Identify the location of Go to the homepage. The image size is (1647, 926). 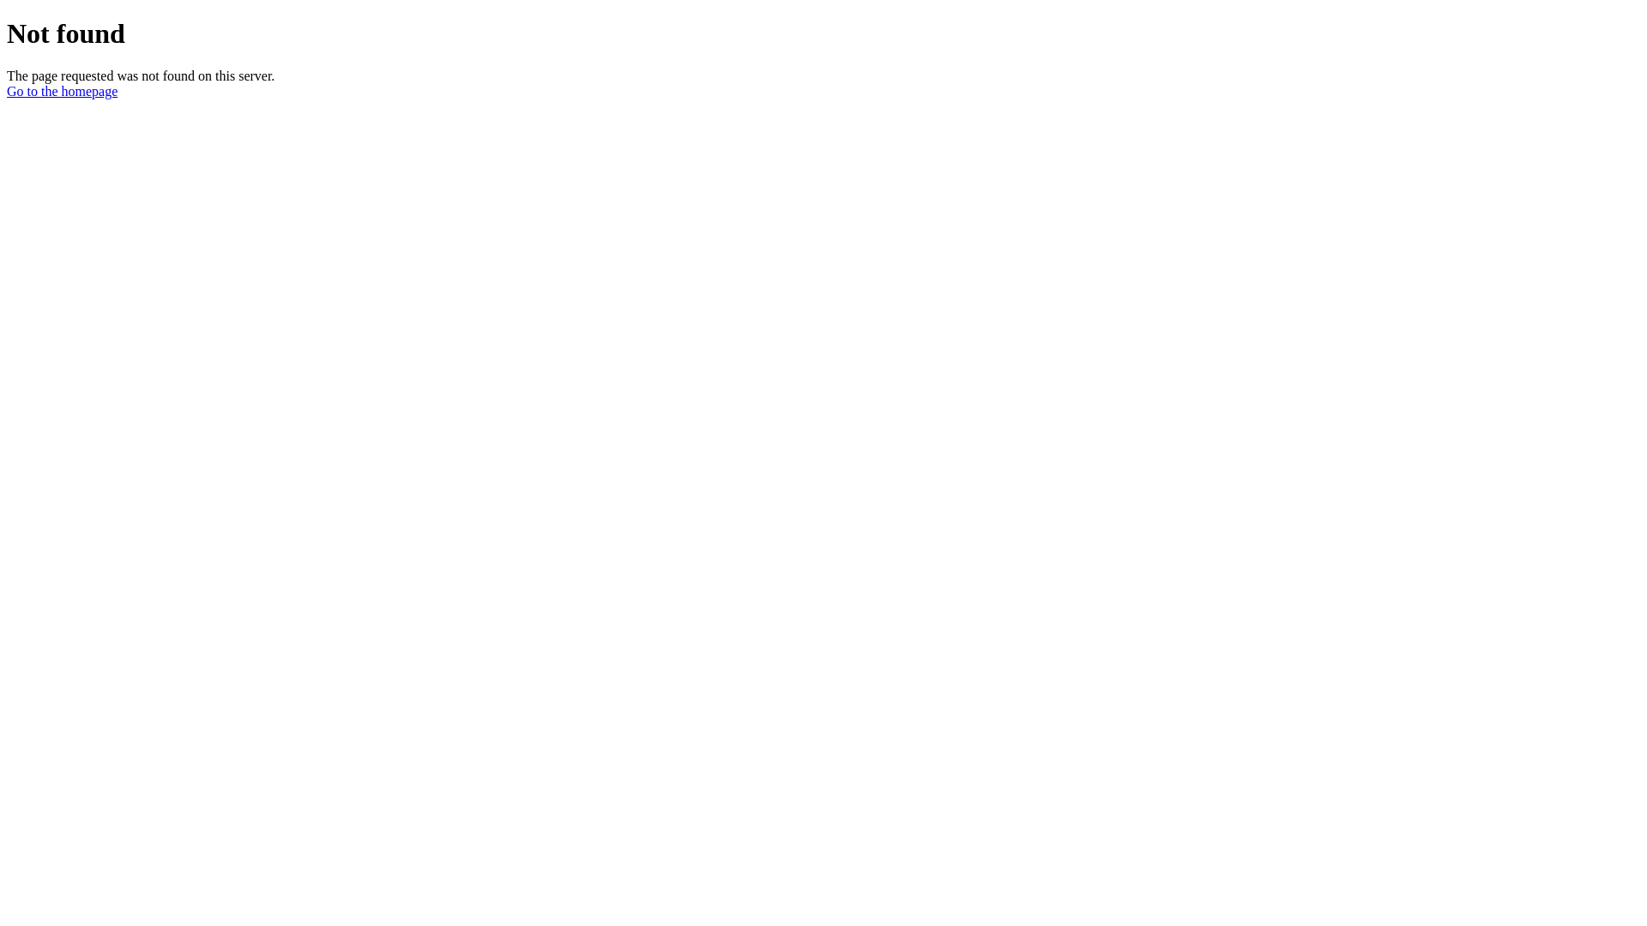
(62, 91).